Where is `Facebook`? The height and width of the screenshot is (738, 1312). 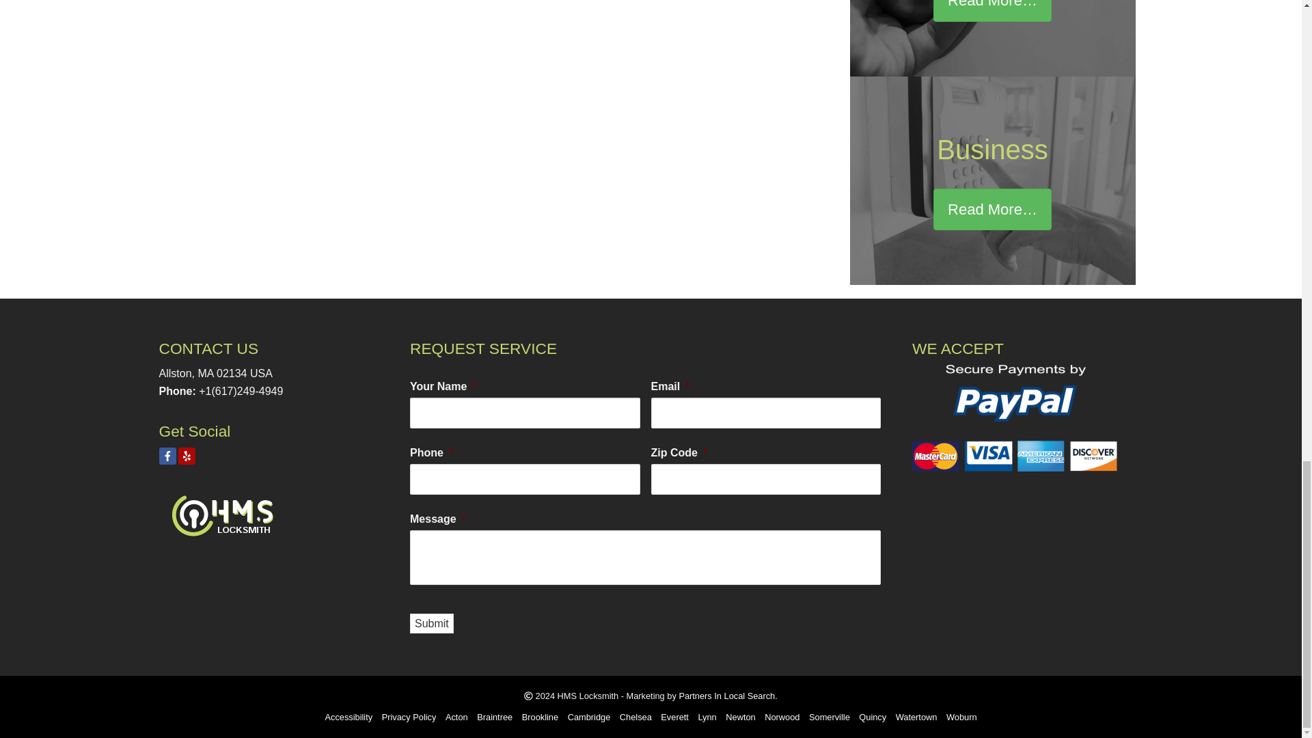 Facebook is located at coordinates (167, 456).